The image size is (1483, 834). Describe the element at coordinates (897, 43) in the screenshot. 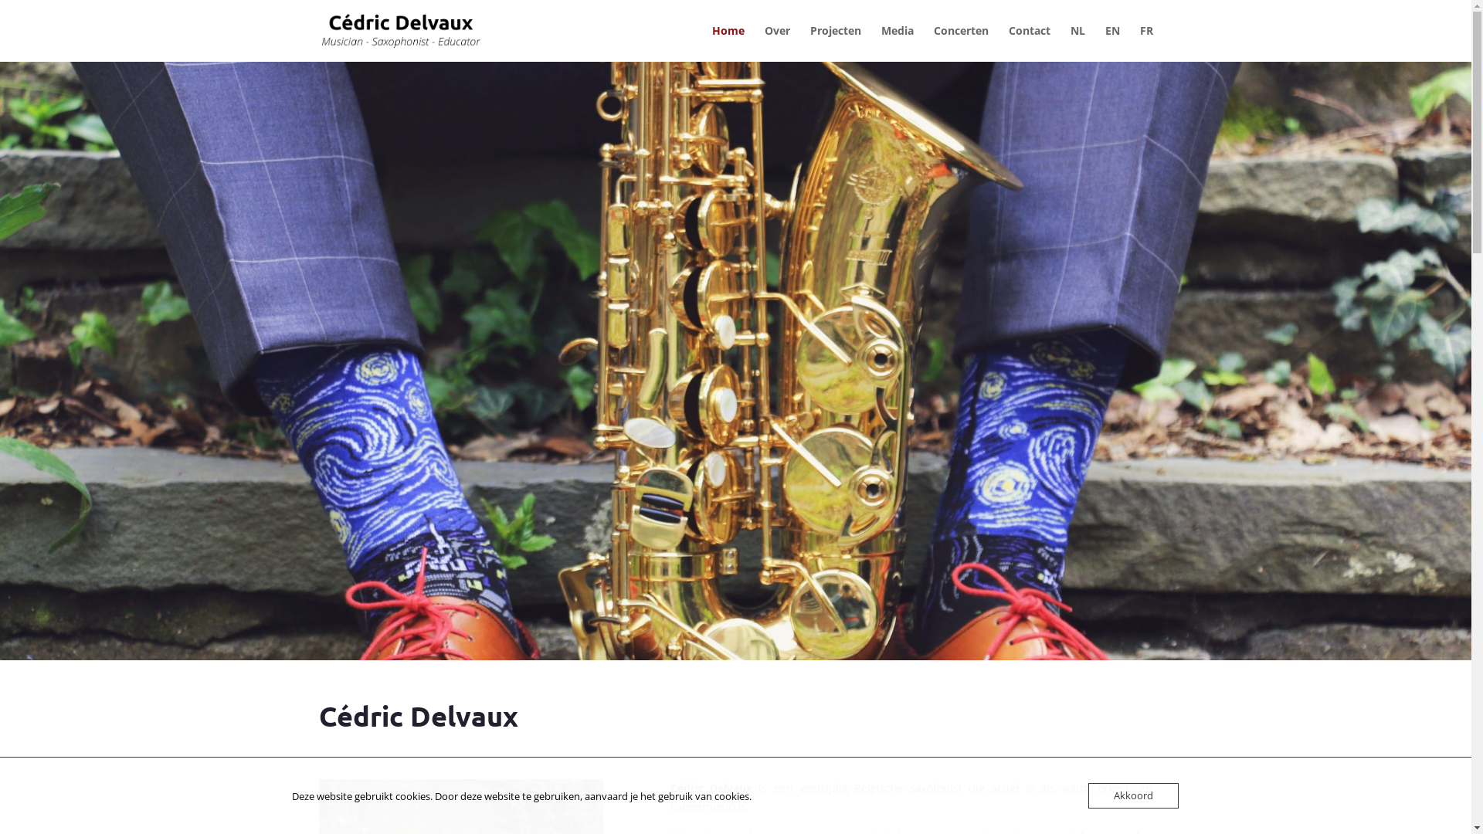

I see `Media` at that location.